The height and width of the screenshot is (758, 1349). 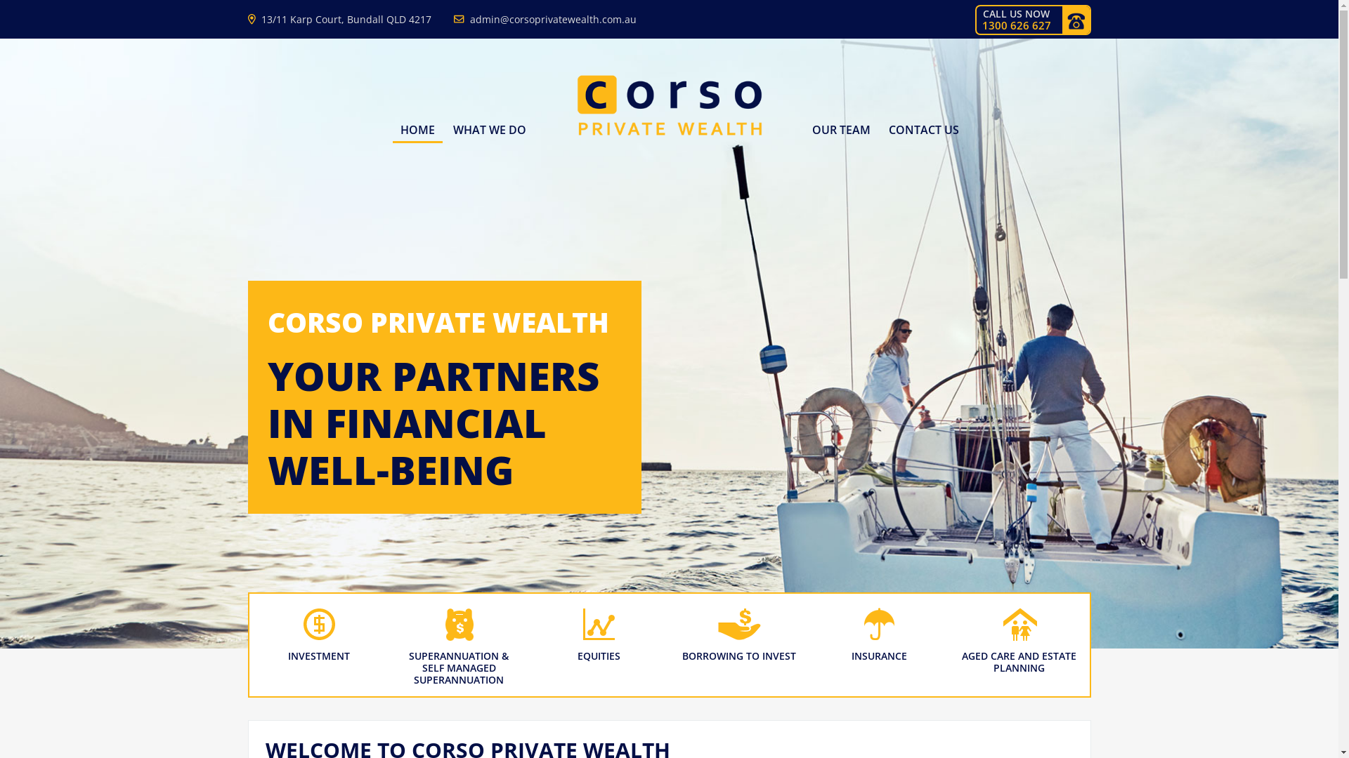 I want to click on SUPERANNUATION & SELF MANAGED SUPERANNUATION, so click(x=460, y=645).